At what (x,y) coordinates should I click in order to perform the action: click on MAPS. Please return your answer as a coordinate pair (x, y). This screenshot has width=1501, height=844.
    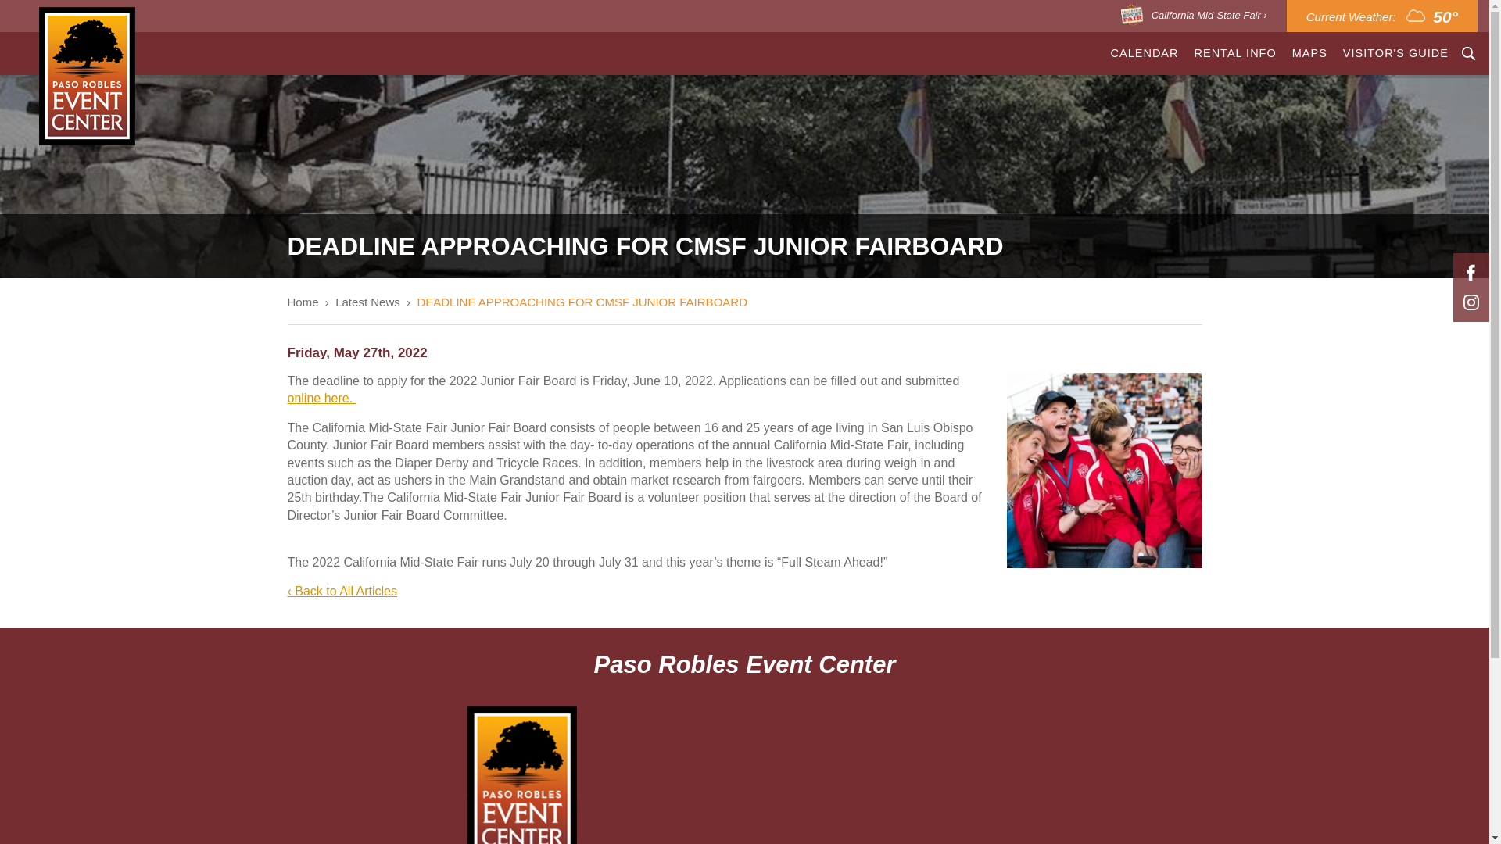
    Looking at the image, I should click on (1310, 53).